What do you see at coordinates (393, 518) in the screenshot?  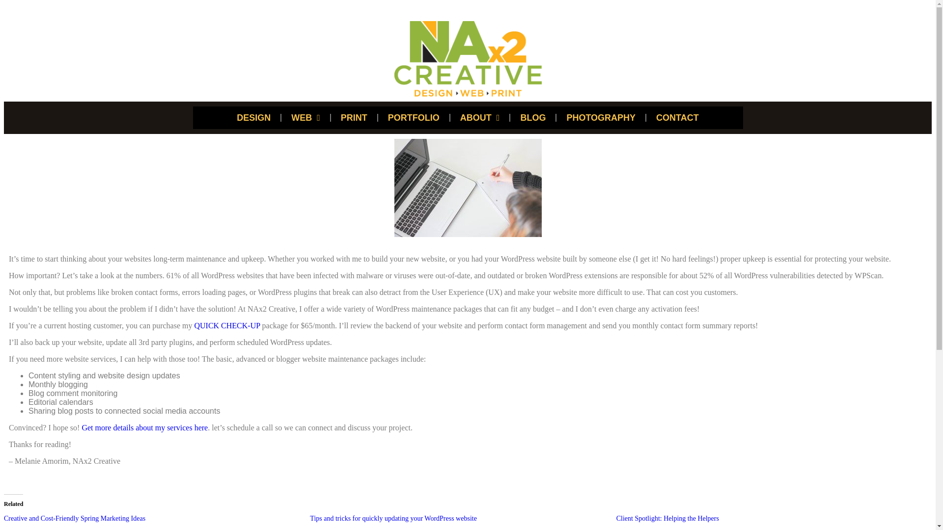 I see `Tips and tricks for quickly updating your WordPress website` at bounding box center [393, 518].